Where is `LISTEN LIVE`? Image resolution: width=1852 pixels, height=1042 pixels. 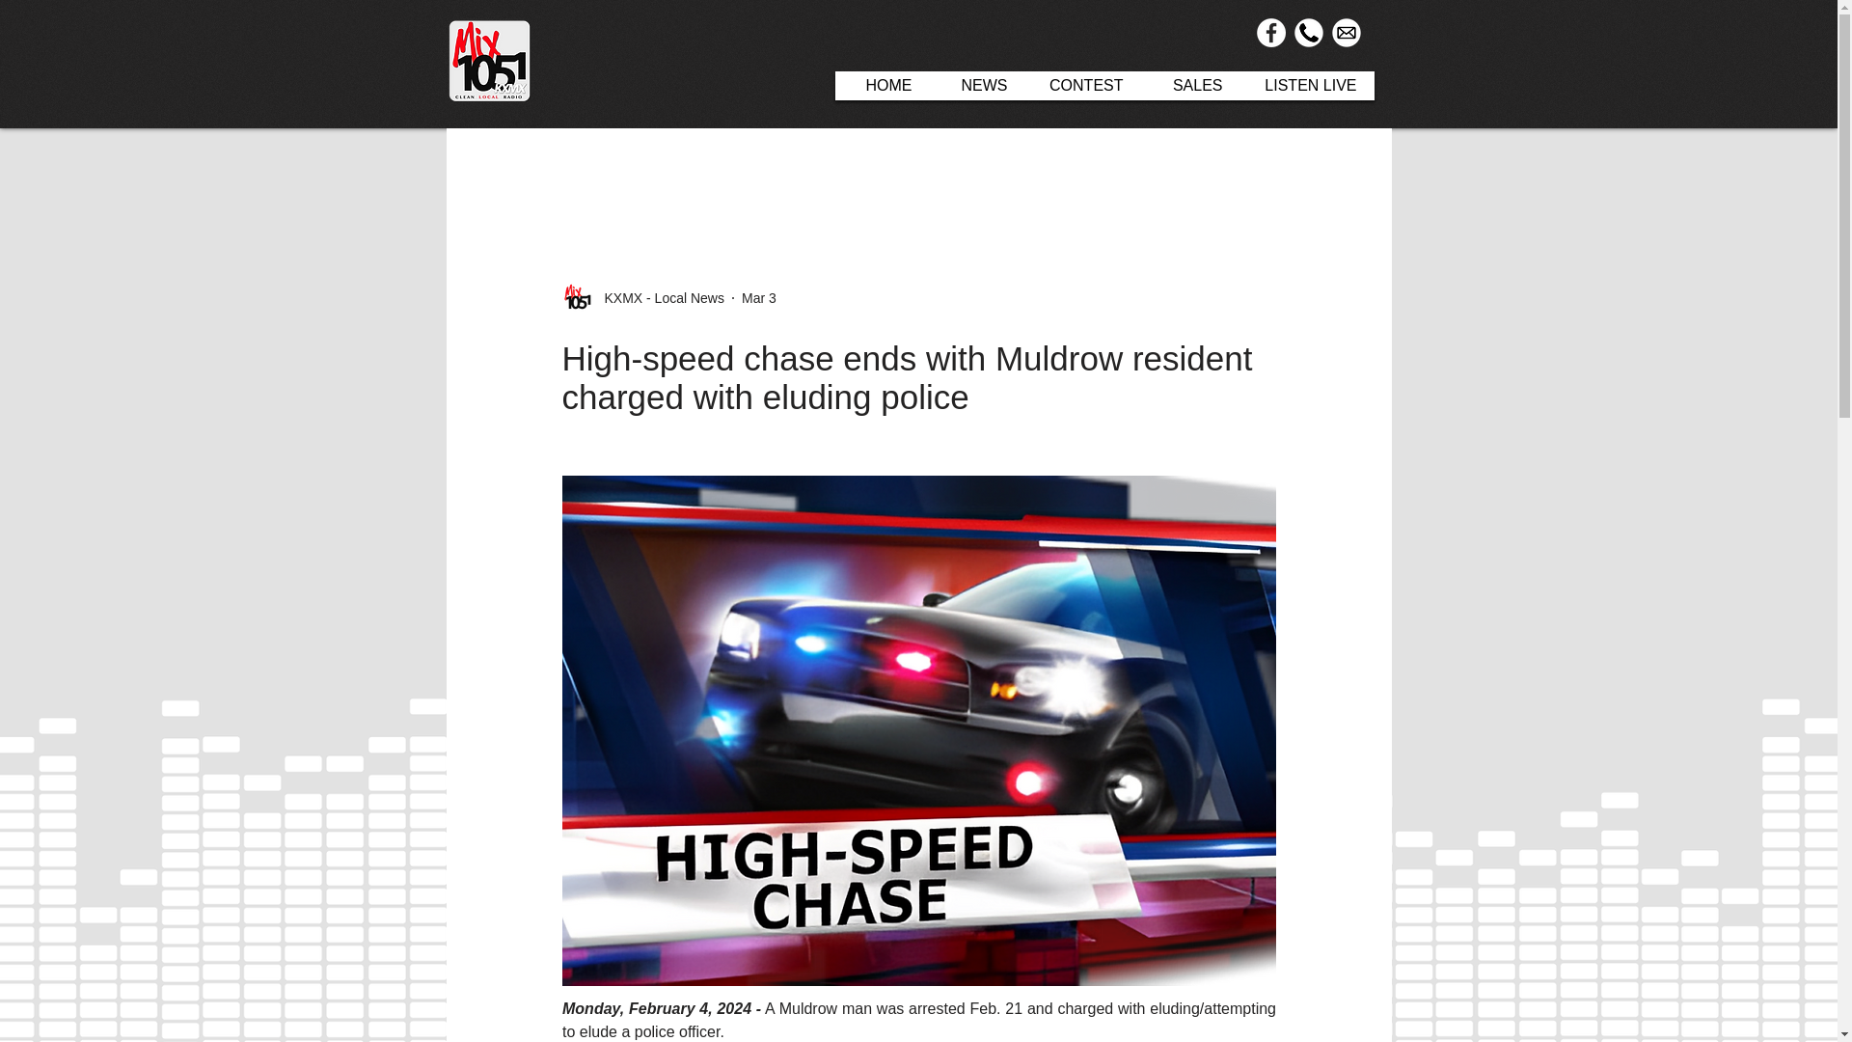
LISTEN LIVE is located at coordinates (1307, 85).